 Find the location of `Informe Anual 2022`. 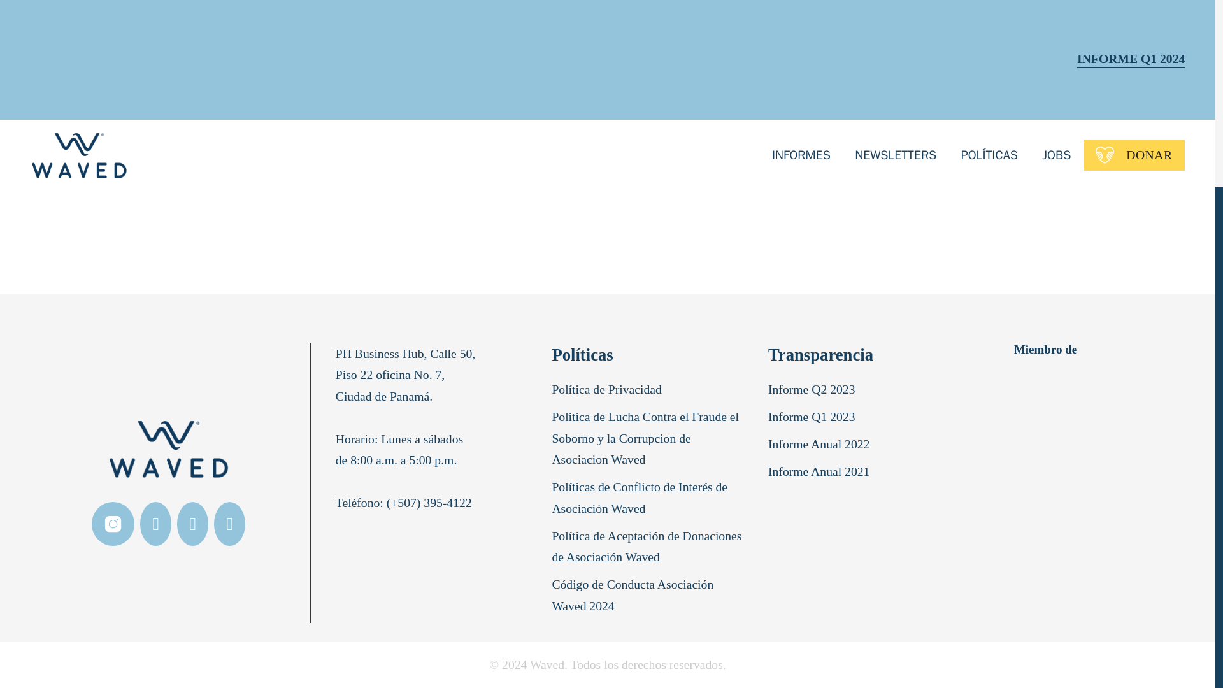

Informe Anual 2022 is located at coordinates (822, 447).